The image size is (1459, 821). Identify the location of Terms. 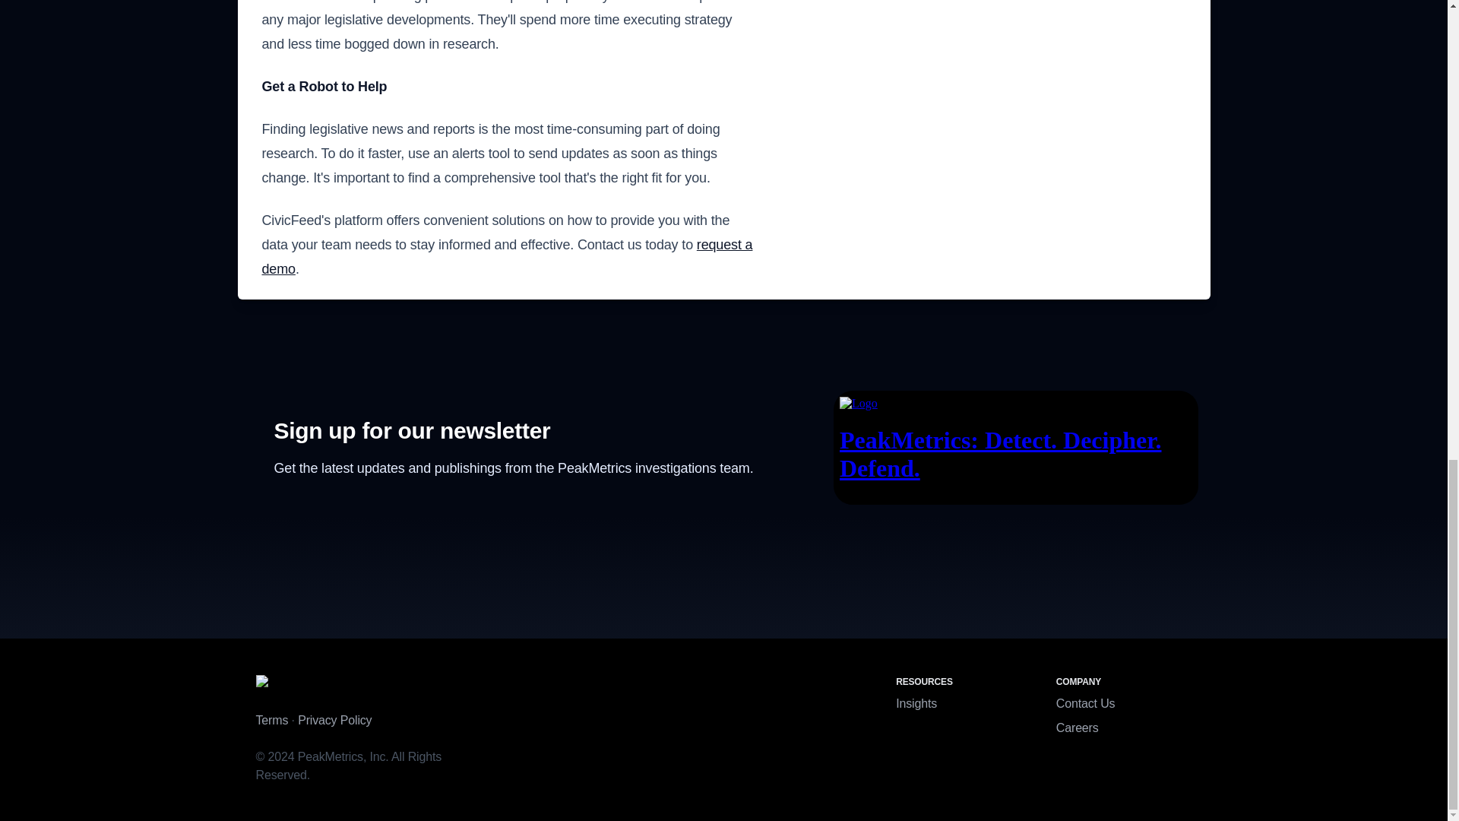
(271, 719).